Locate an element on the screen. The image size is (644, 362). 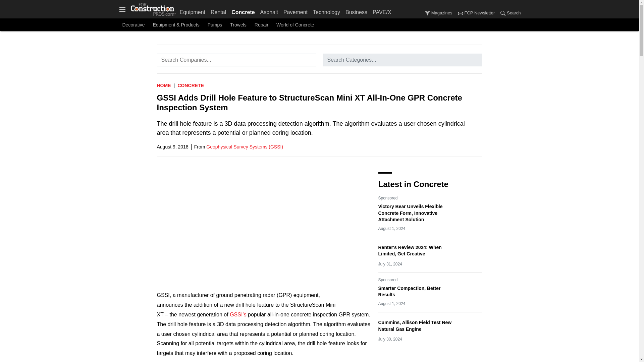
Rental is located at coordinates (218, 11).